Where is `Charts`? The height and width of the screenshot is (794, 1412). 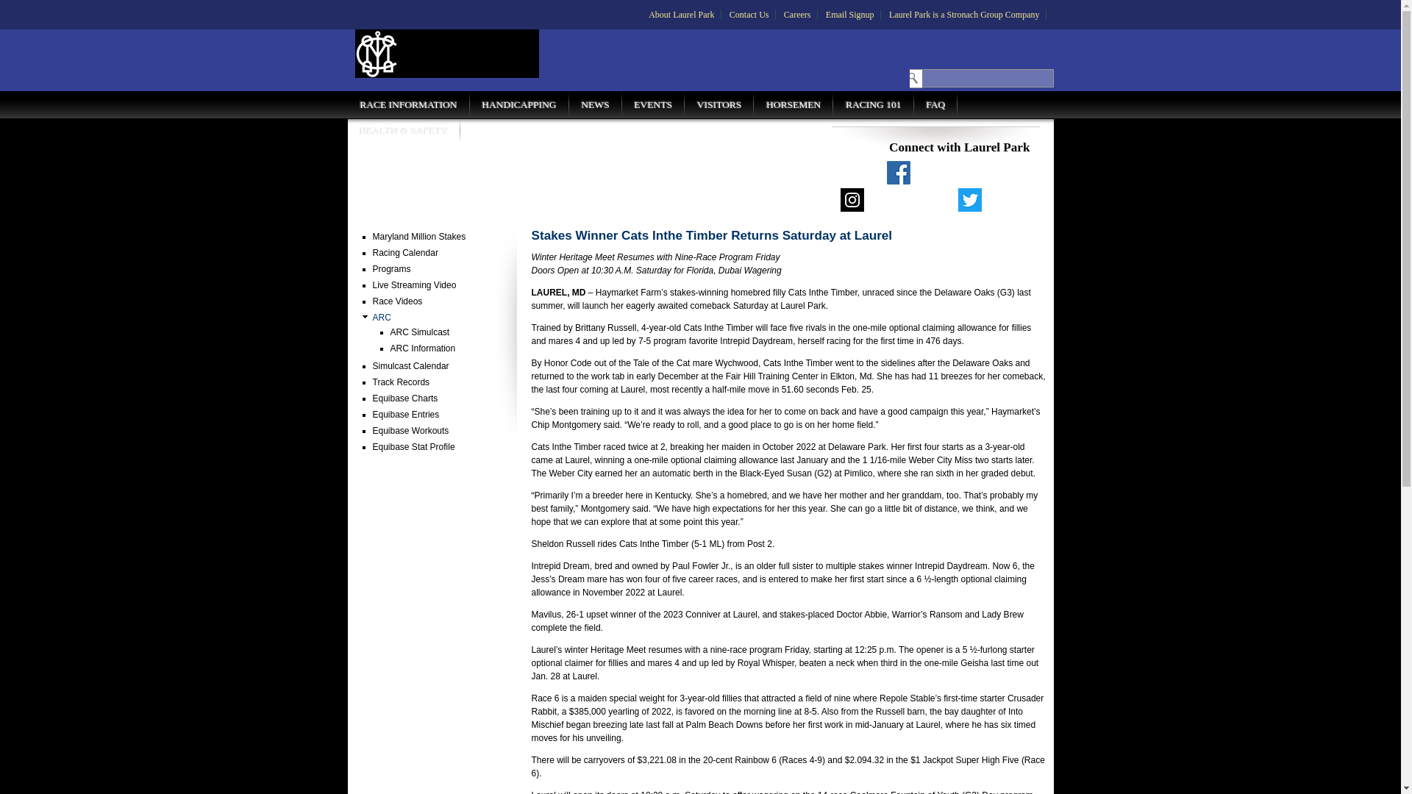
Charts is located at coordinates (404, 398).